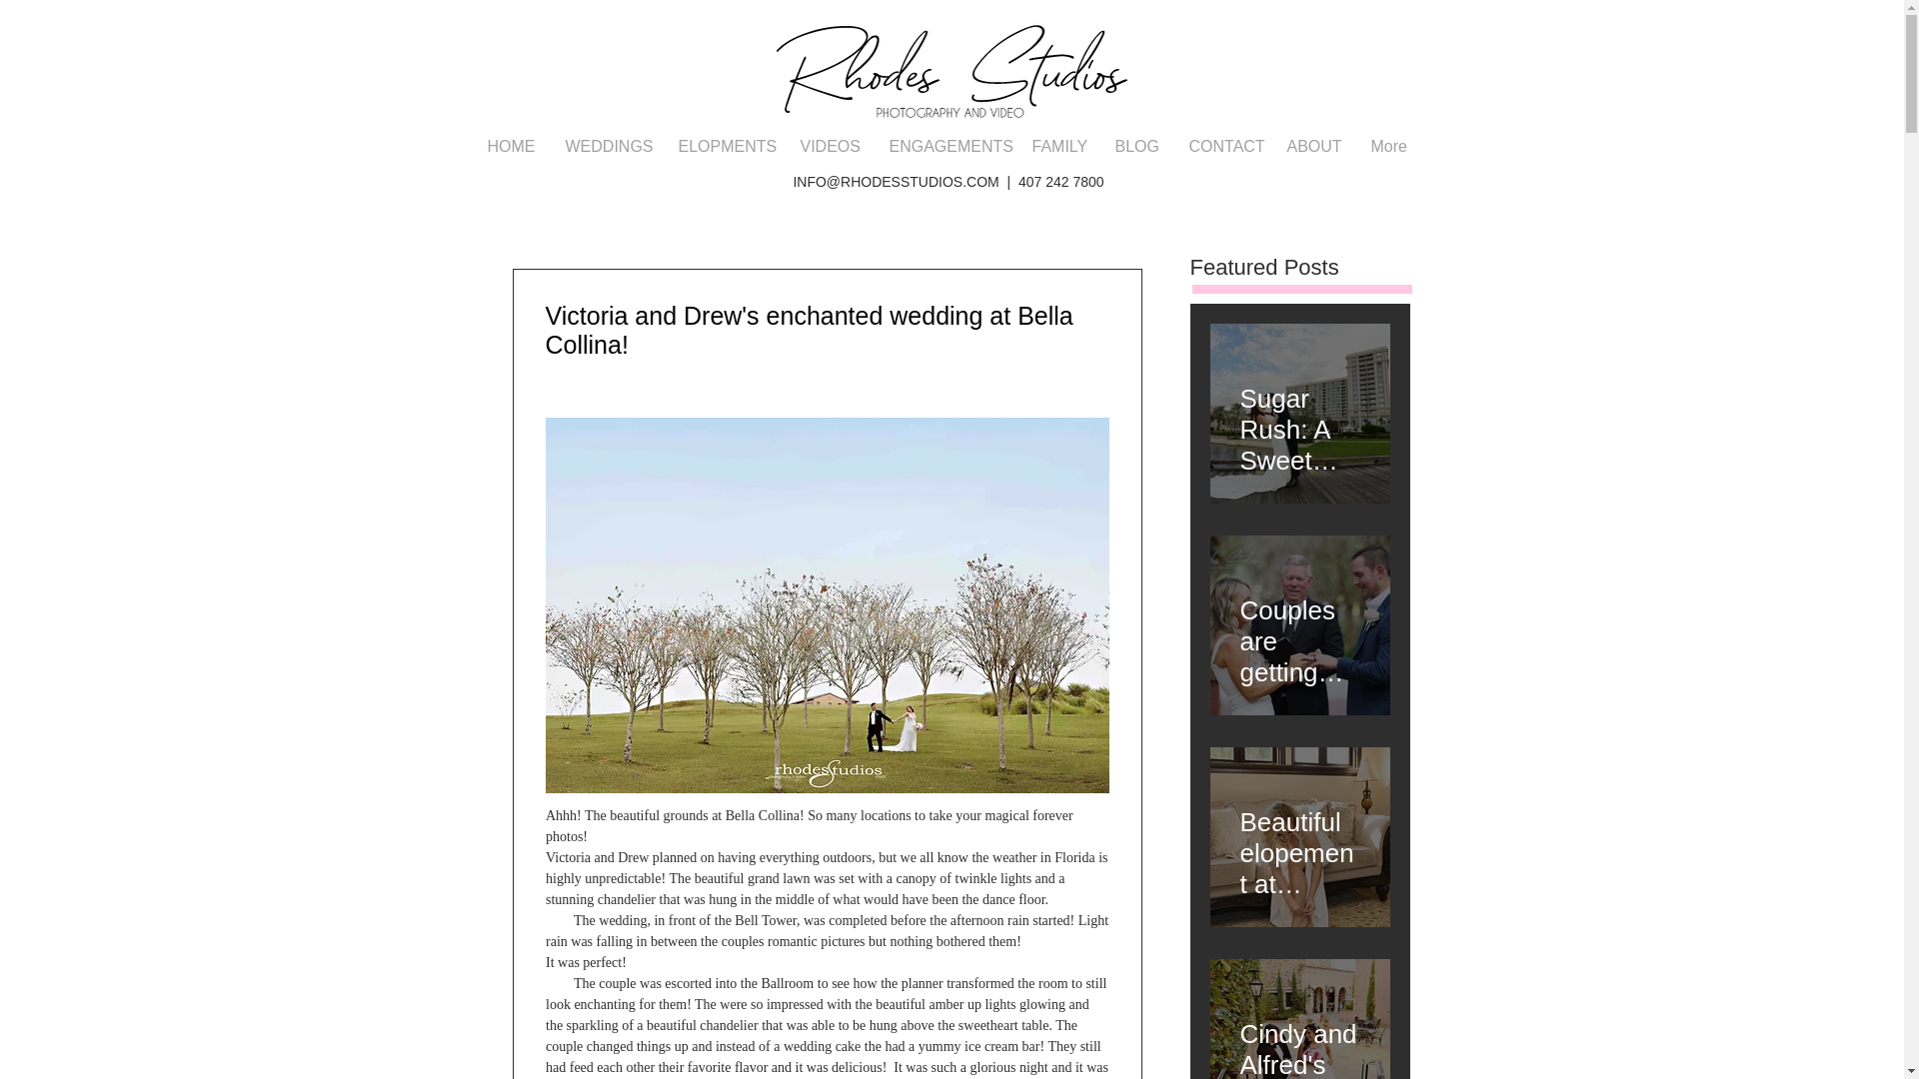 The width and height of the screenshot is (1919, 1079). I want to click on CONTACT, so click(1221, 146).